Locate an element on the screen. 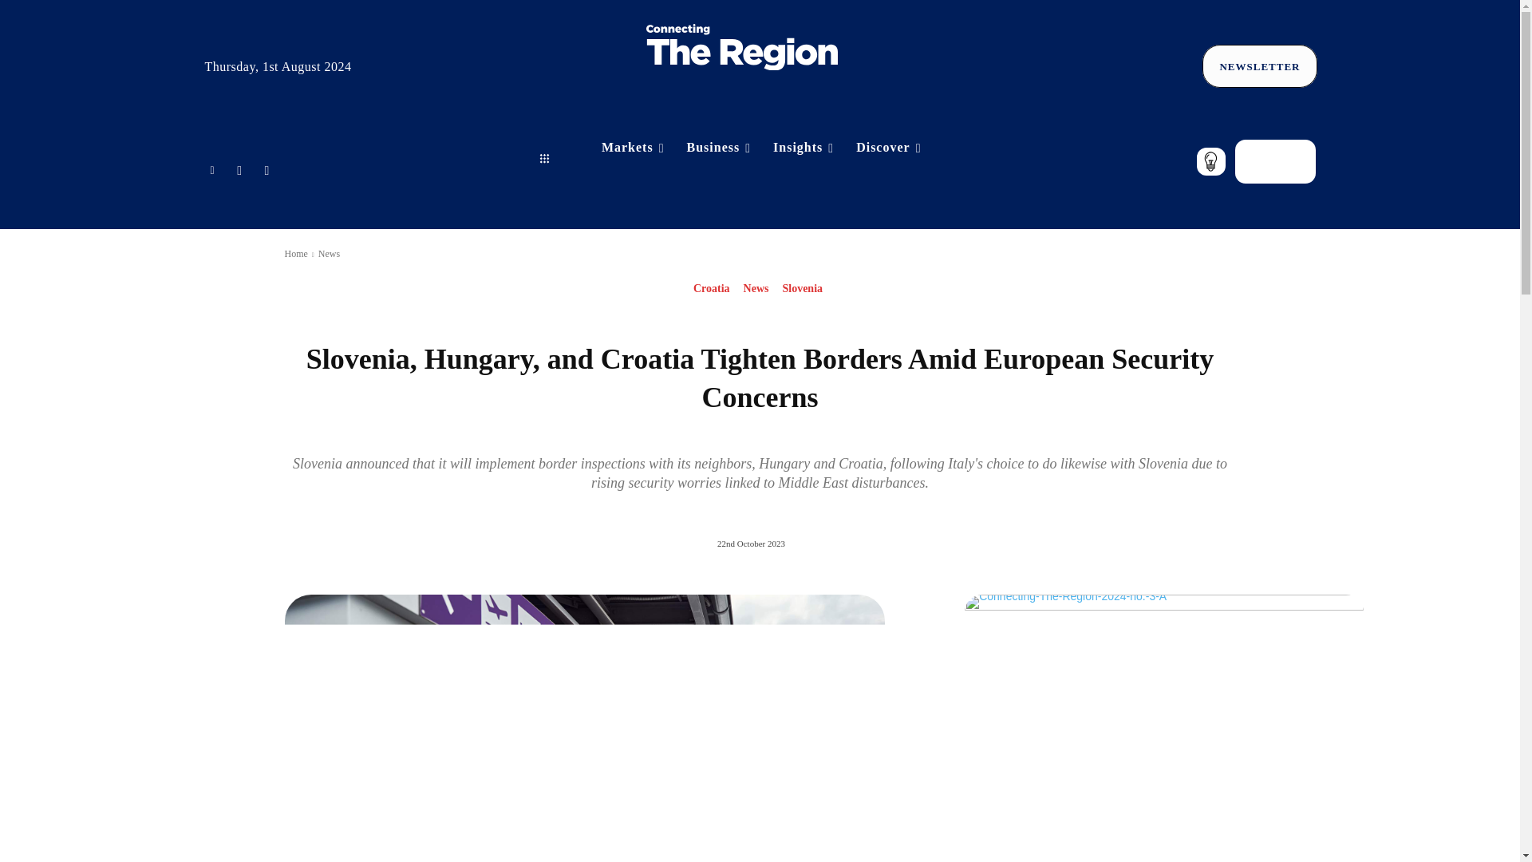 The image size is (1532, 862). Newsletter is located at coordinates (1259, 67).